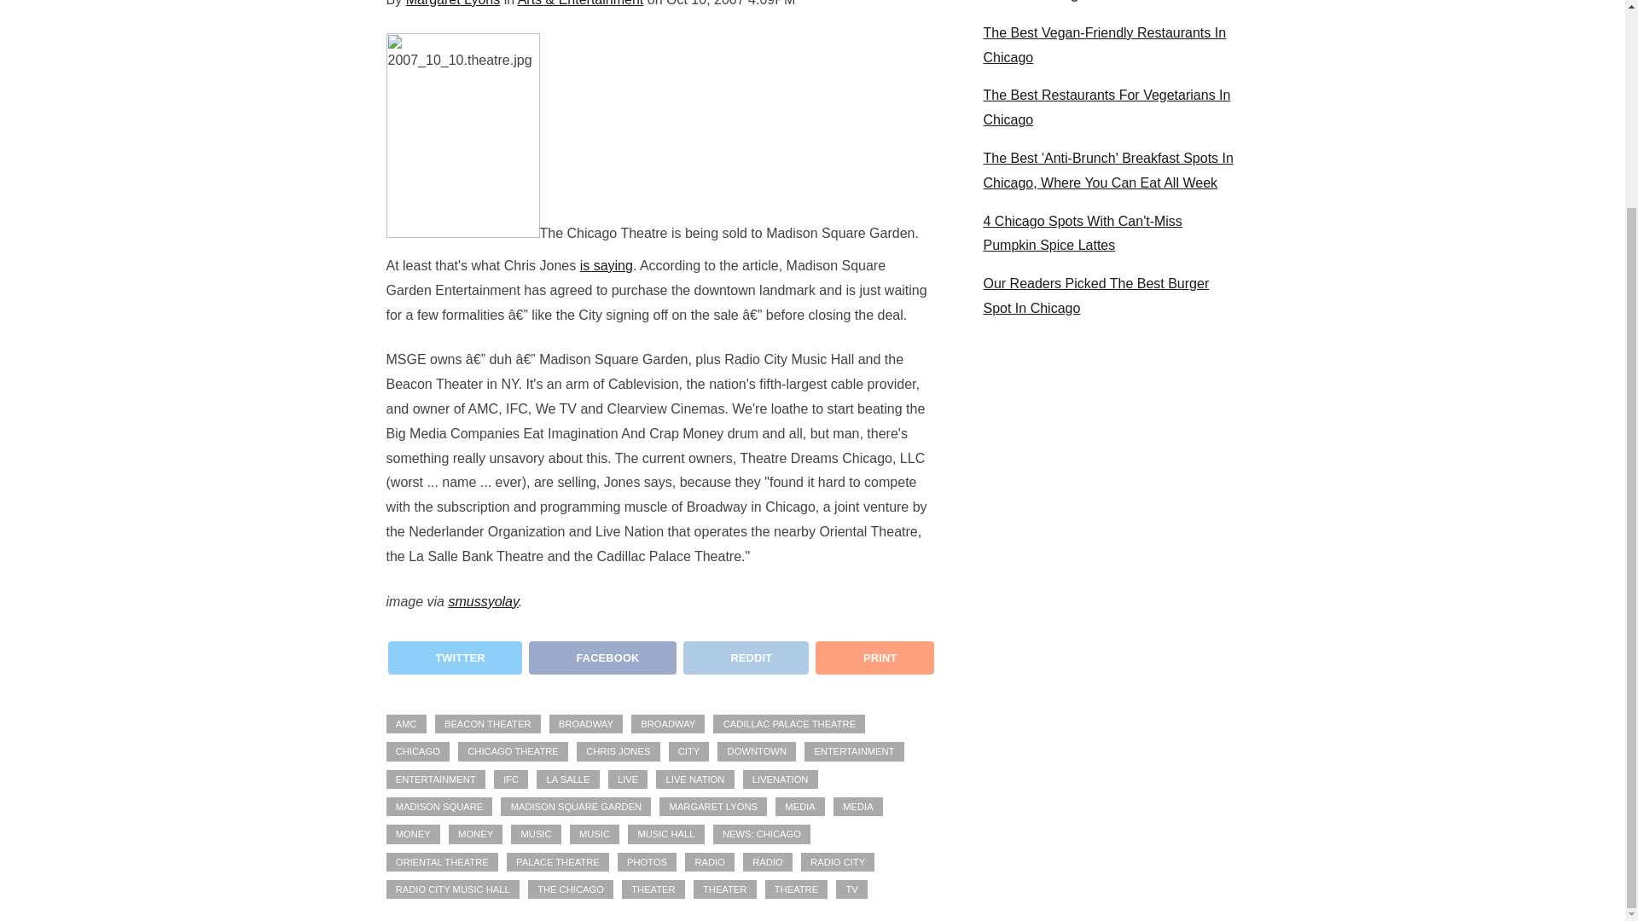  What do you see at coordinates (514, 751) in the screenshot?
I see `CHICAGO THEATRE` at bounding box center [514, 751].